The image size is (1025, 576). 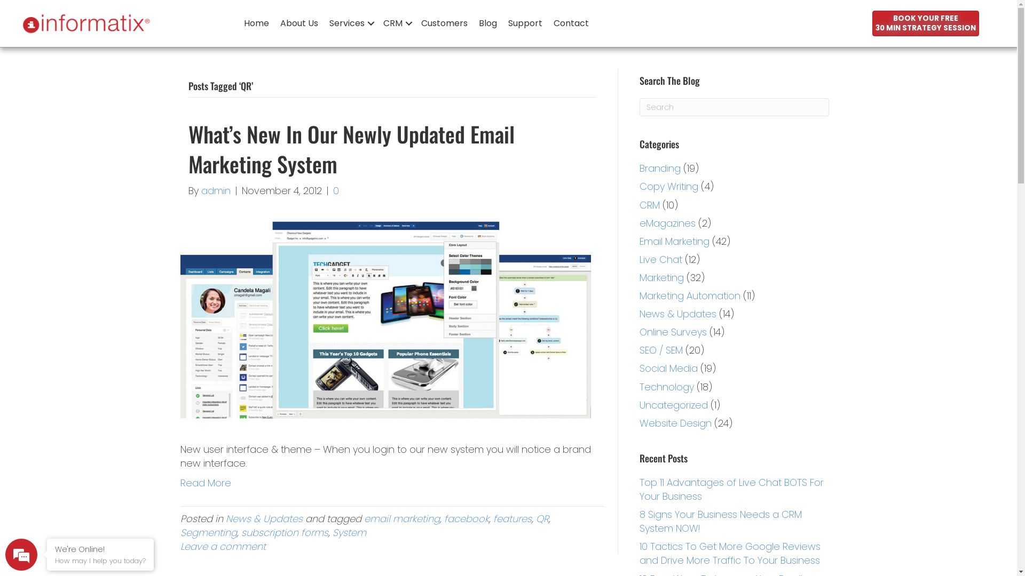 I want to click on Segmenting, so click(x=209, y=532).